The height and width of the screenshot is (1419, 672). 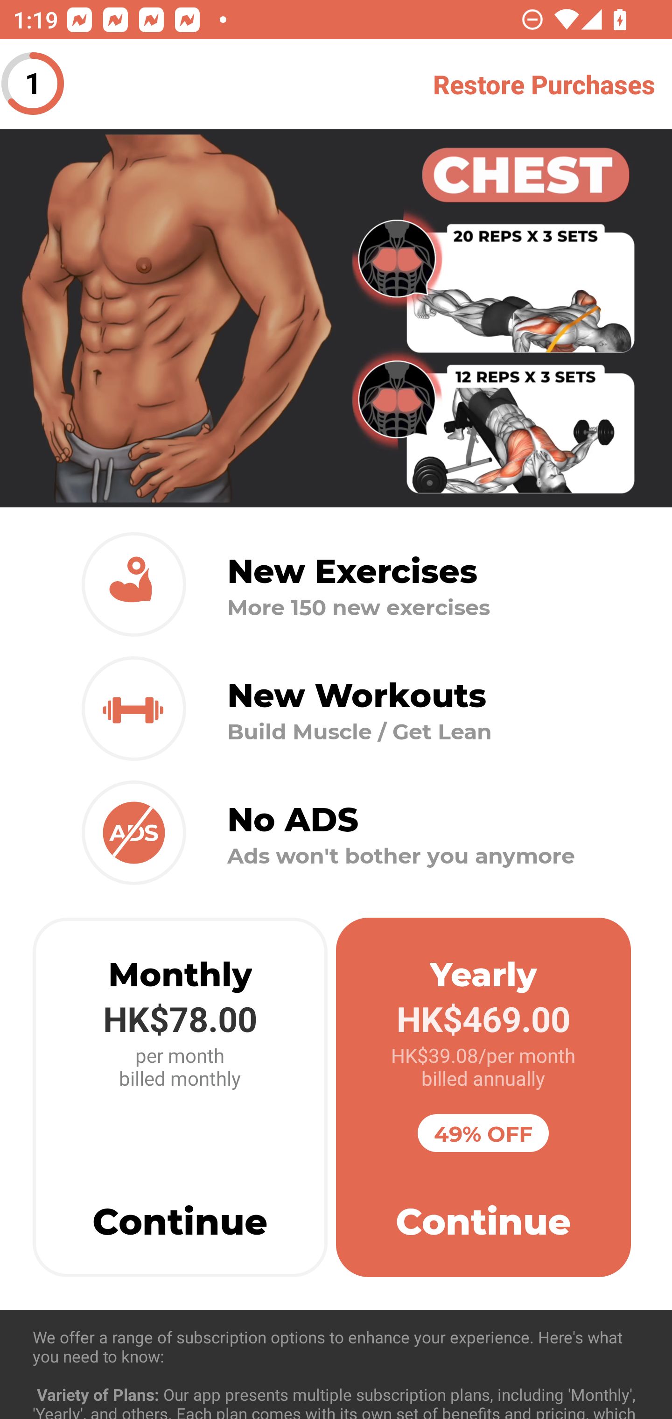 I want to click on Monthly HK$78.00 per month
billed monthly Continue, so click(x=180, y=1097).